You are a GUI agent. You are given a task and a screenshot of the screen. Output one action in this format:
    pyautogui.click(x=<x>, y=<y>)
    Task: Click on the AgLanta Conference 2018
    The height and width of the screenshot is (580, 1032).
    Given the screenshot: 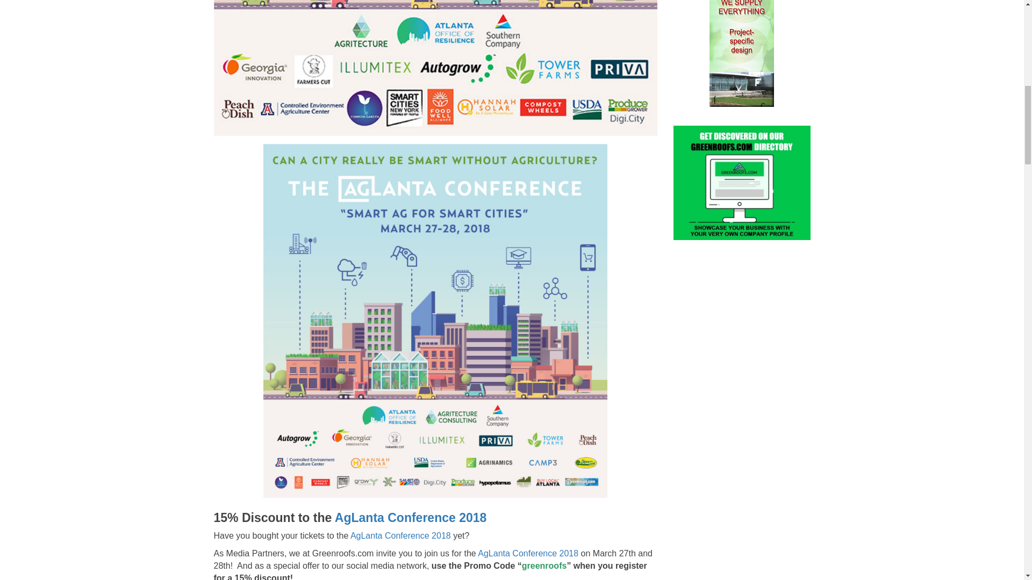 What is the action you would take?
    pyautogui.click(x=528, y=553)
    